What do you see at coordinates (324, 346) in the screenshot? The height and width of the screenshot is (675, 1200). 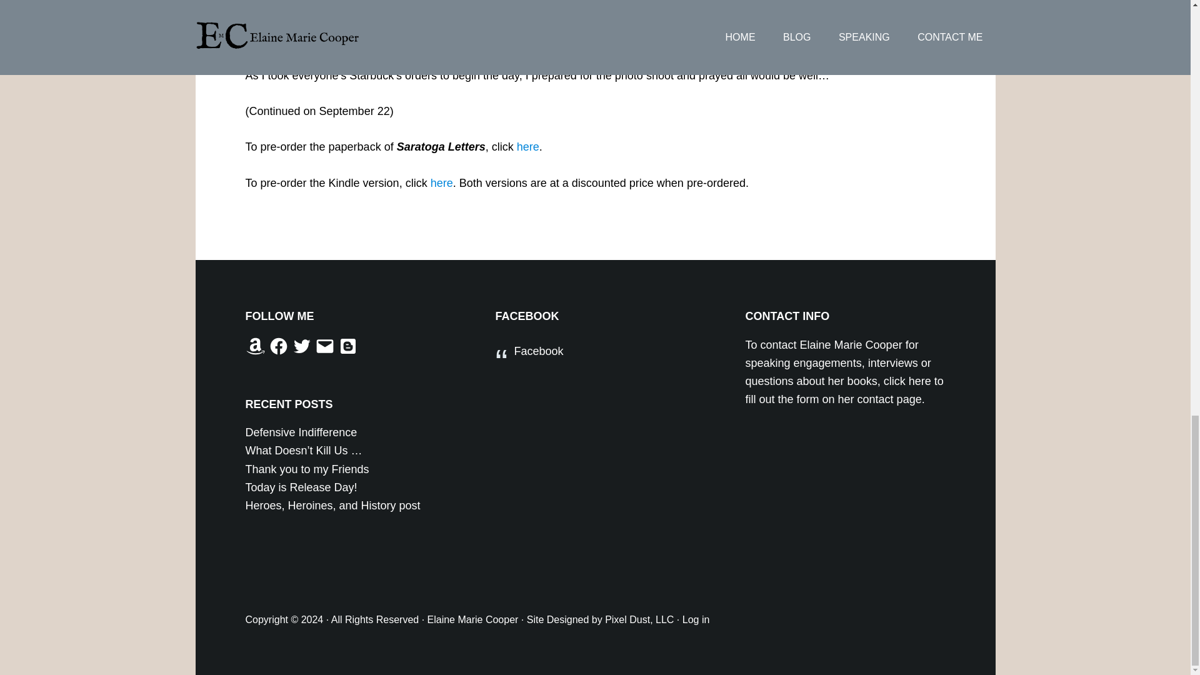 I see `Email` at bounding box center [324, 346].